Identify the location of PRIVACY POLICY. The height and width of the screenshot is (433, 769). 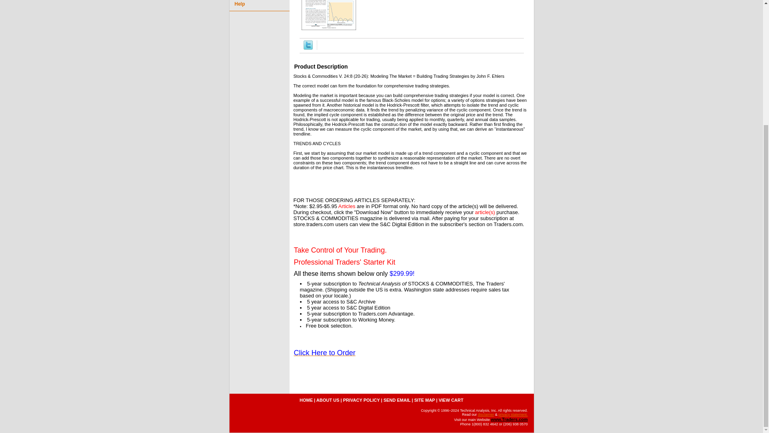
(361, 400).